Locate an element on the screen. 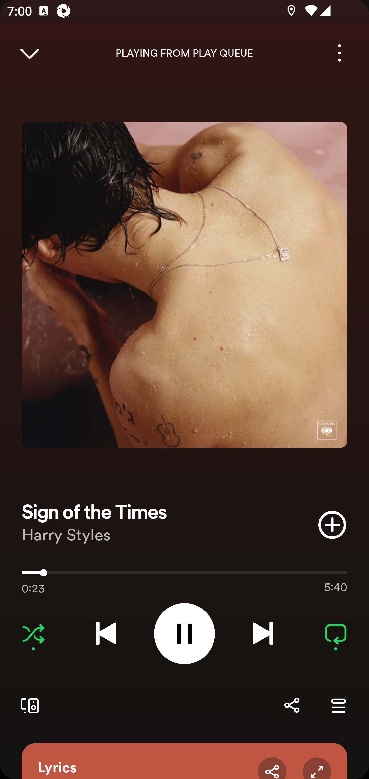 The height and width of the screenshot is (779, 369). Close is located at coordinates (29, 53).